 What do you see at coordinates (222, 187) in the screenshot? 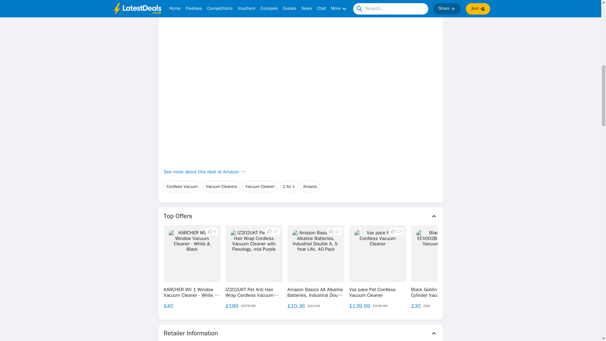
I see `Vacuum Cleaners` at bounding box center [222, 187].